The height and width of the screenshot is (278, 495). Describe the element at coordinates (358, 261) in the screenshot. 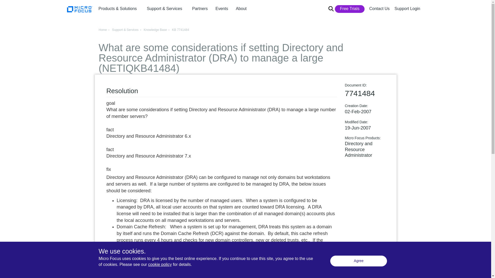

I see `Agree` at that location.